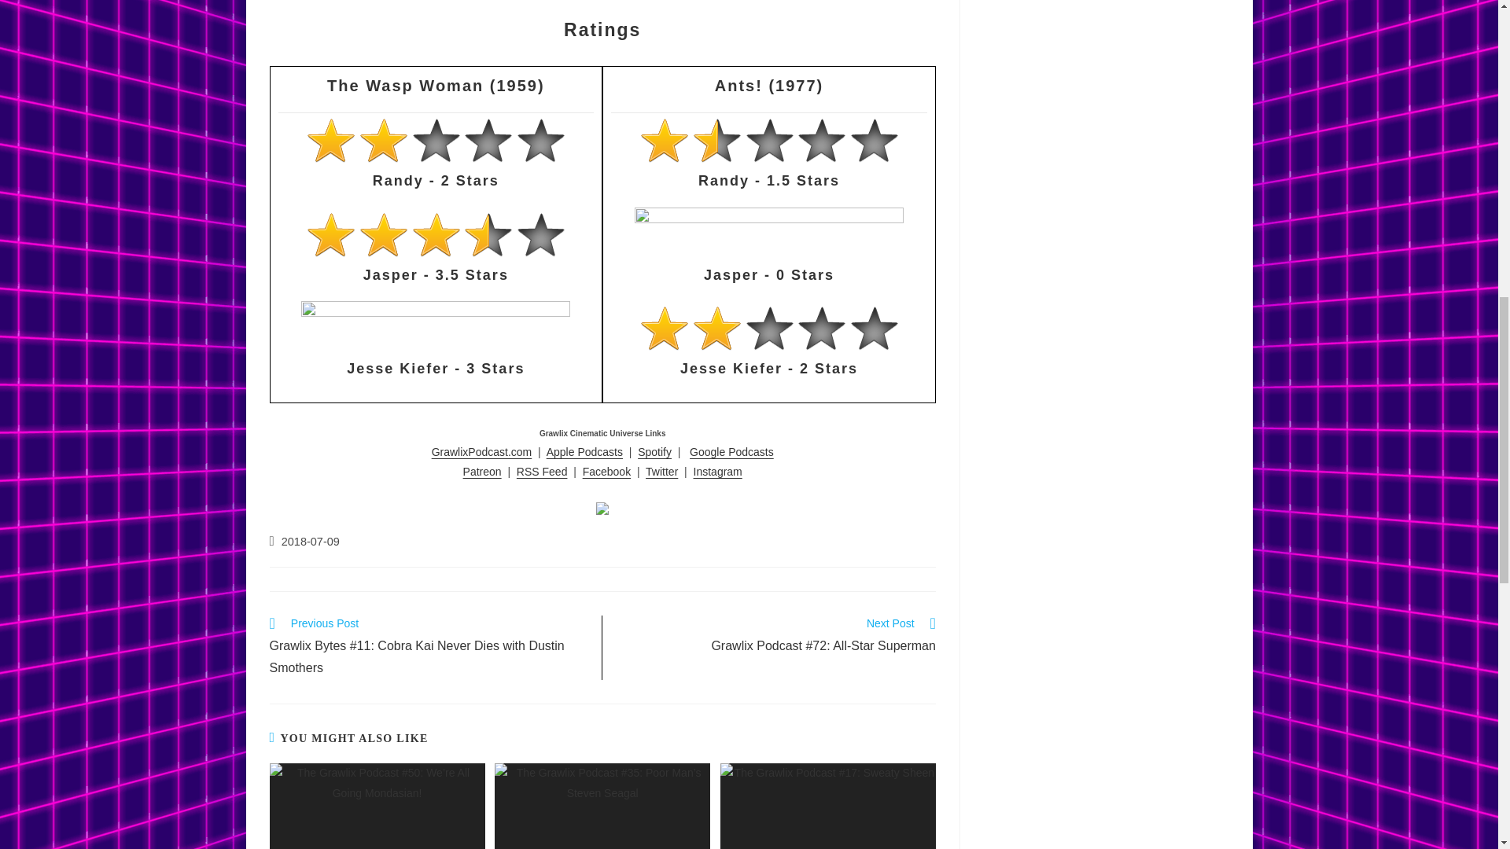 The height and width of the screenshot is (849, 1510). I want to click on RSS Feed, so click(541, 472).